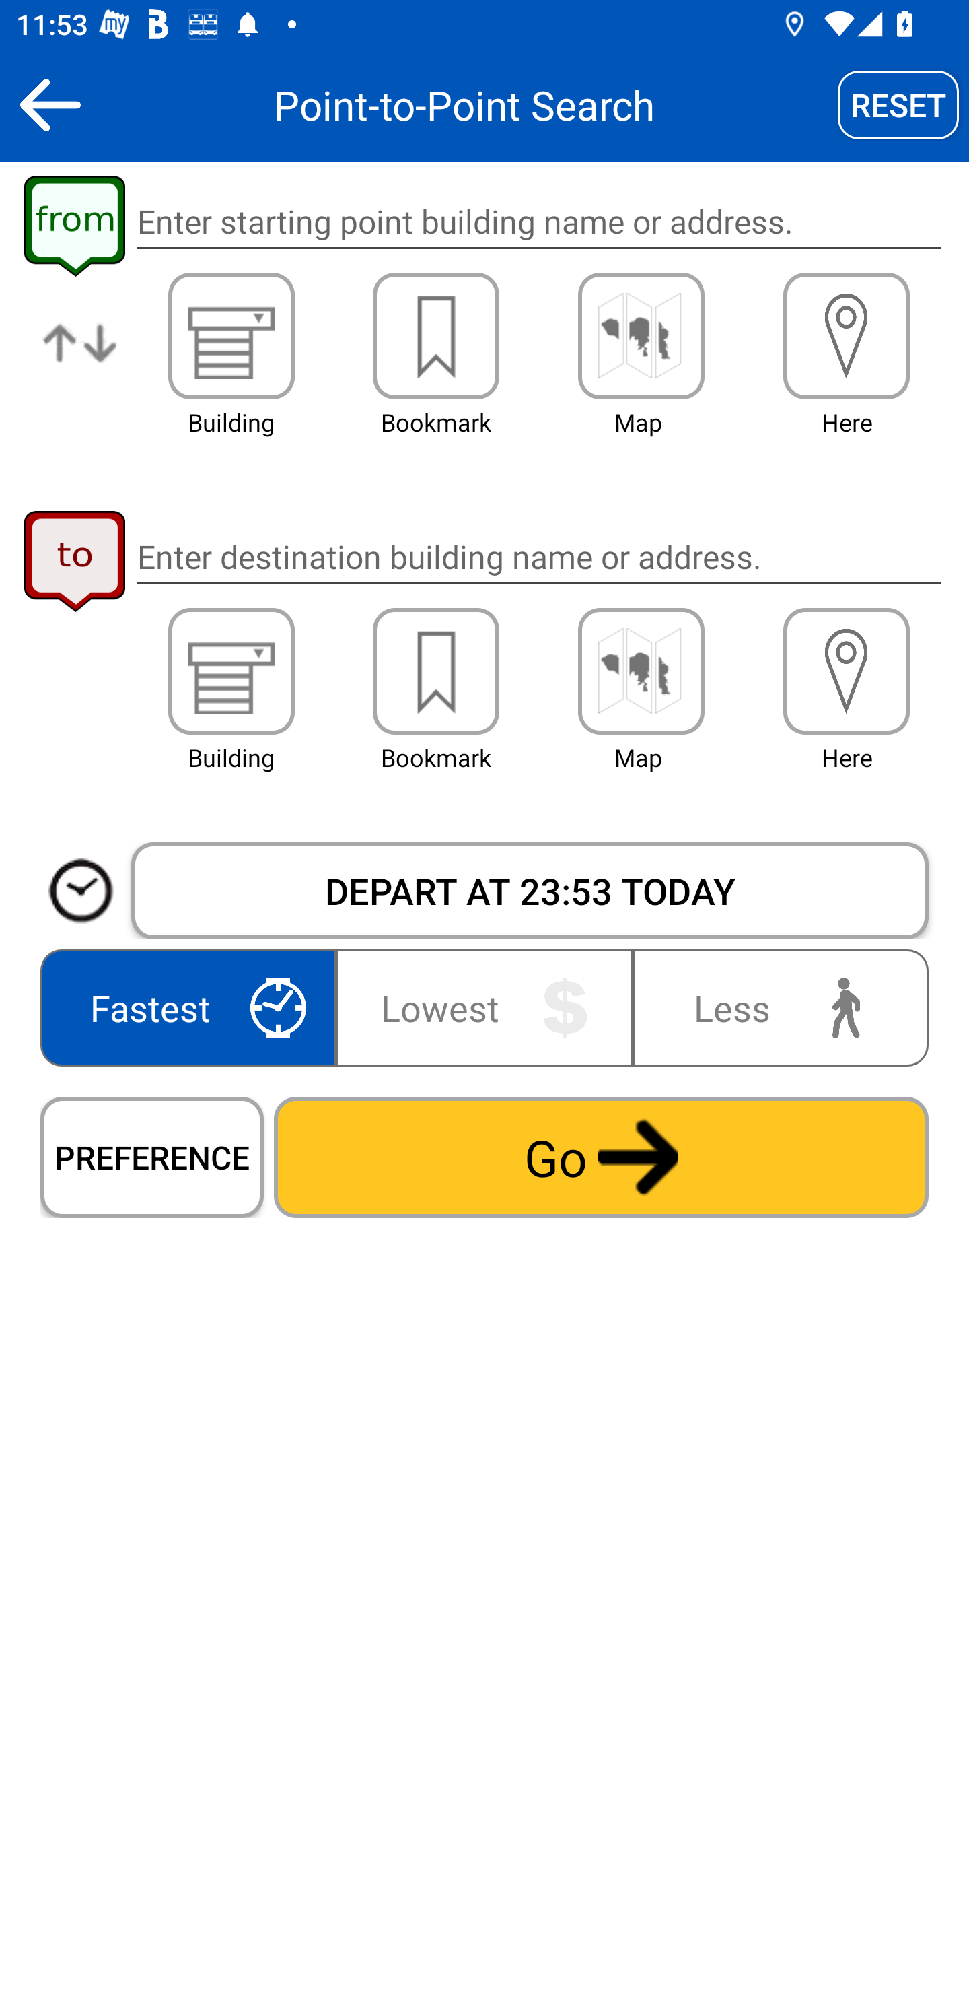  Describe the element at coordinates (81, 361) in the screenshot. I see `Swap origin and destination` at that location.